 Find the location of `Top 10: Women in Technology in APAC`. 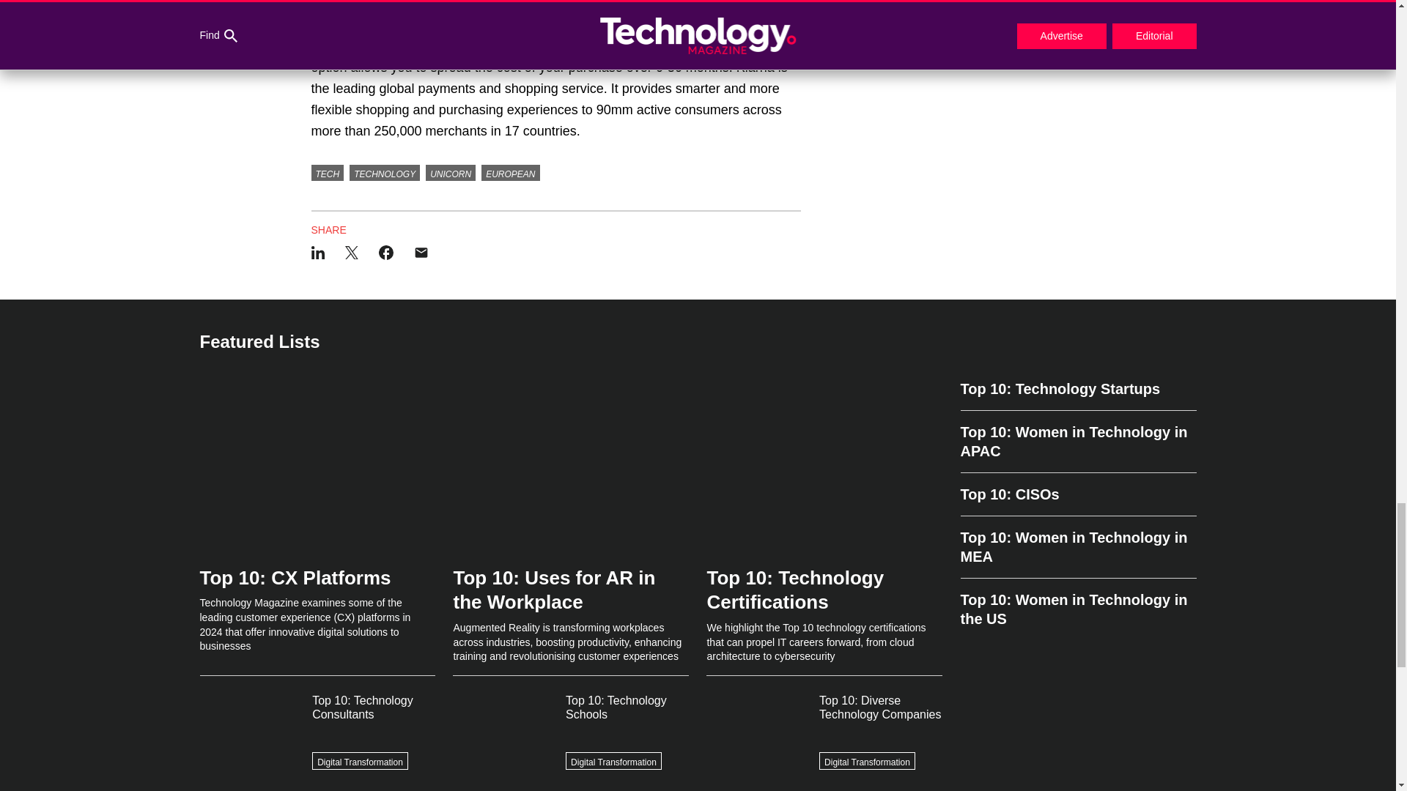

Top 10: Women in Technology in APAC is located at coordinates (1077, 441).